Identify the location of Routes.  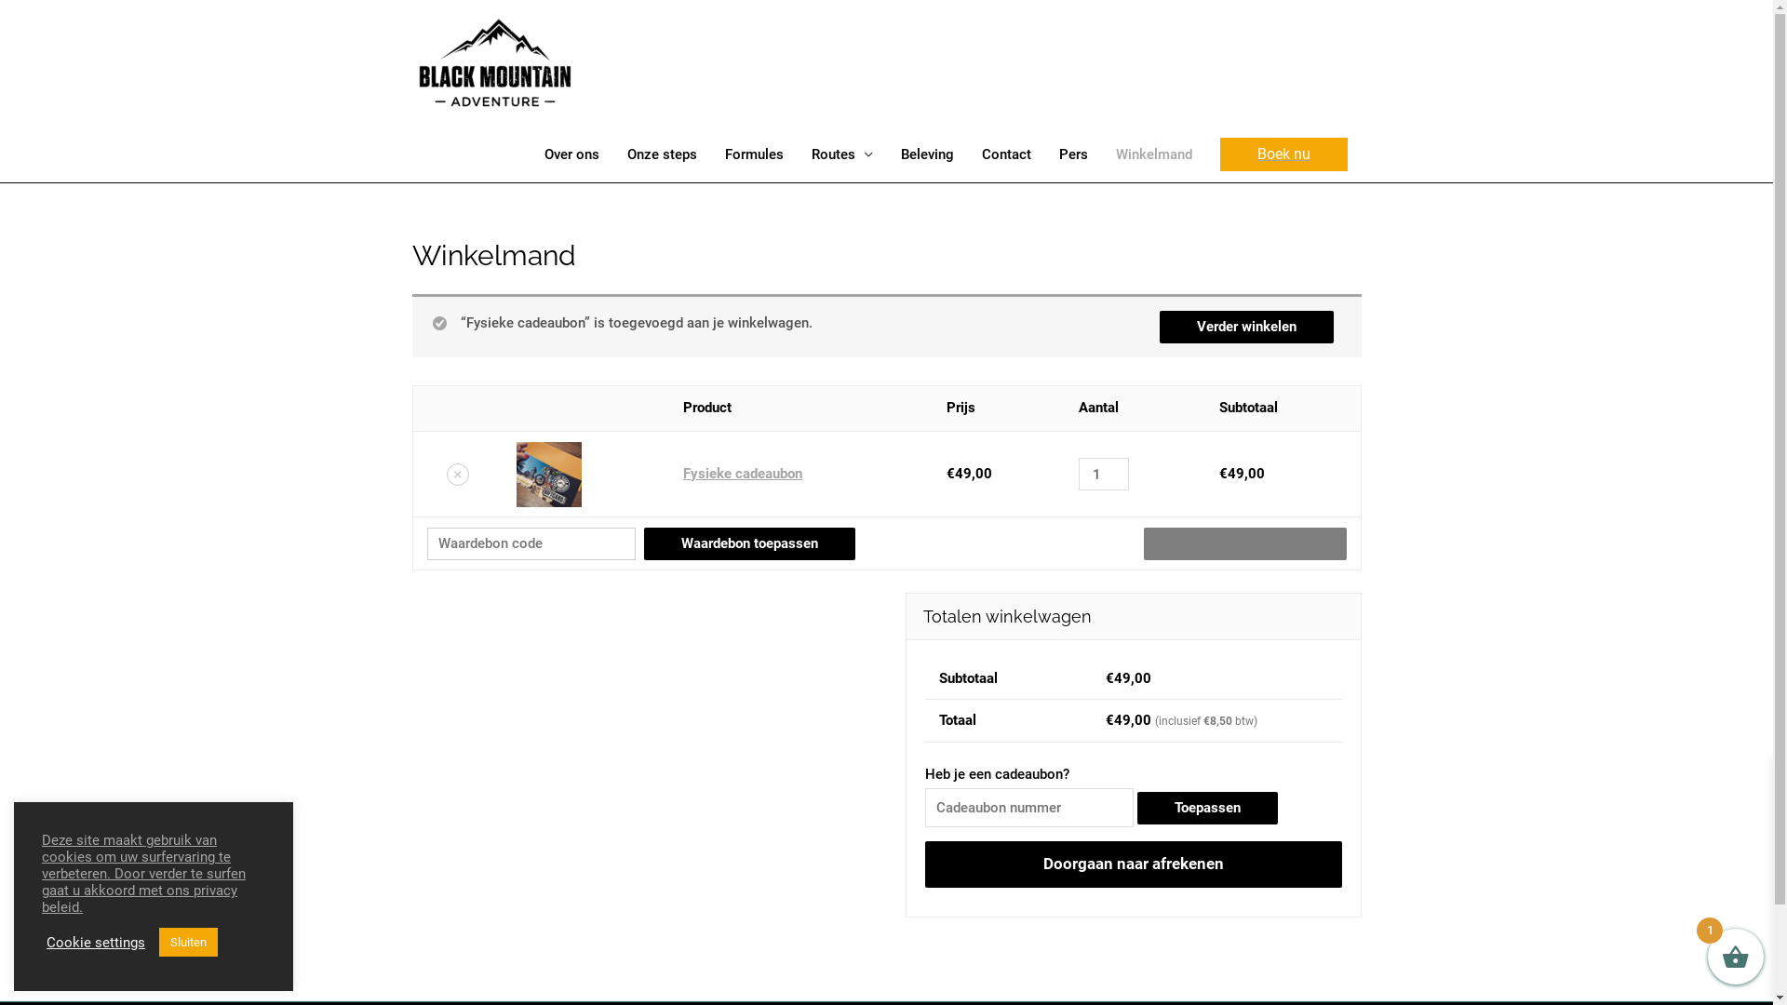
(841, 154).